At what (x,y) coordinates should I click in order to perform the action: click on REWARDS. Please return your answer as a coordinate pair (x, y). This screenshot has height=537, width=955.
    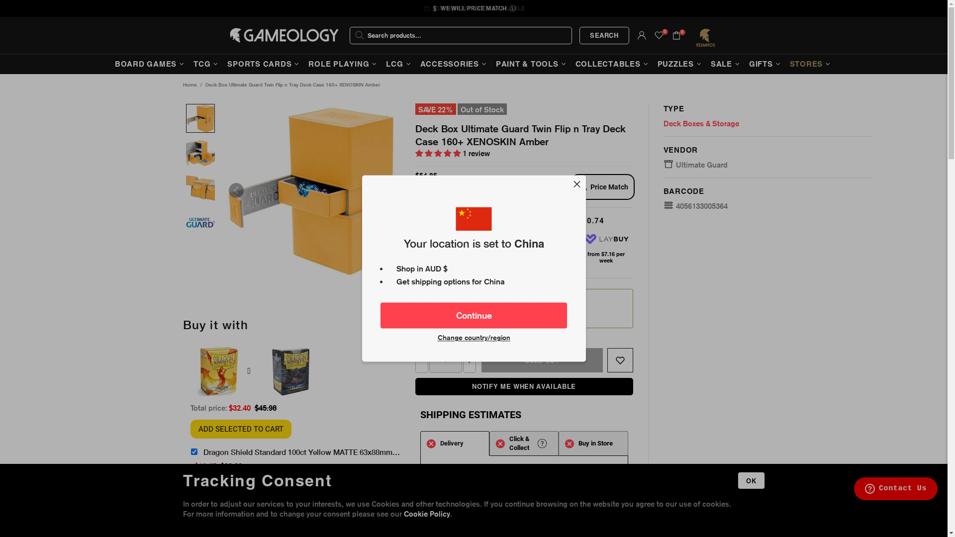
    Looking at the image, I should click on (42, 504).